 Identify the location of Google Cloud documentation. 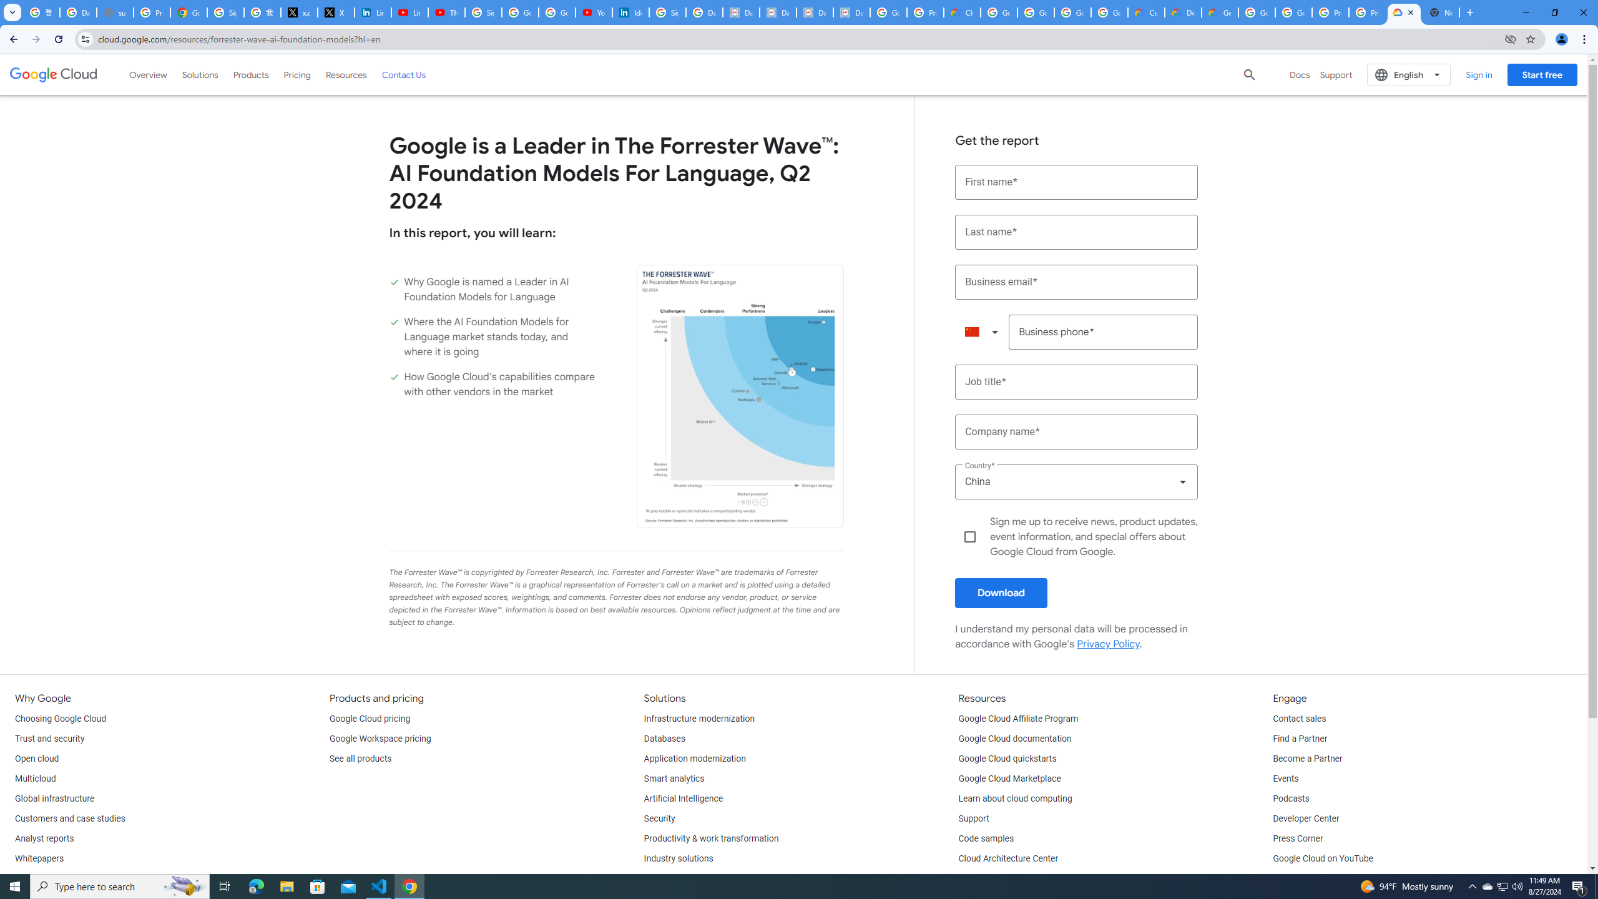
(1015, 739).